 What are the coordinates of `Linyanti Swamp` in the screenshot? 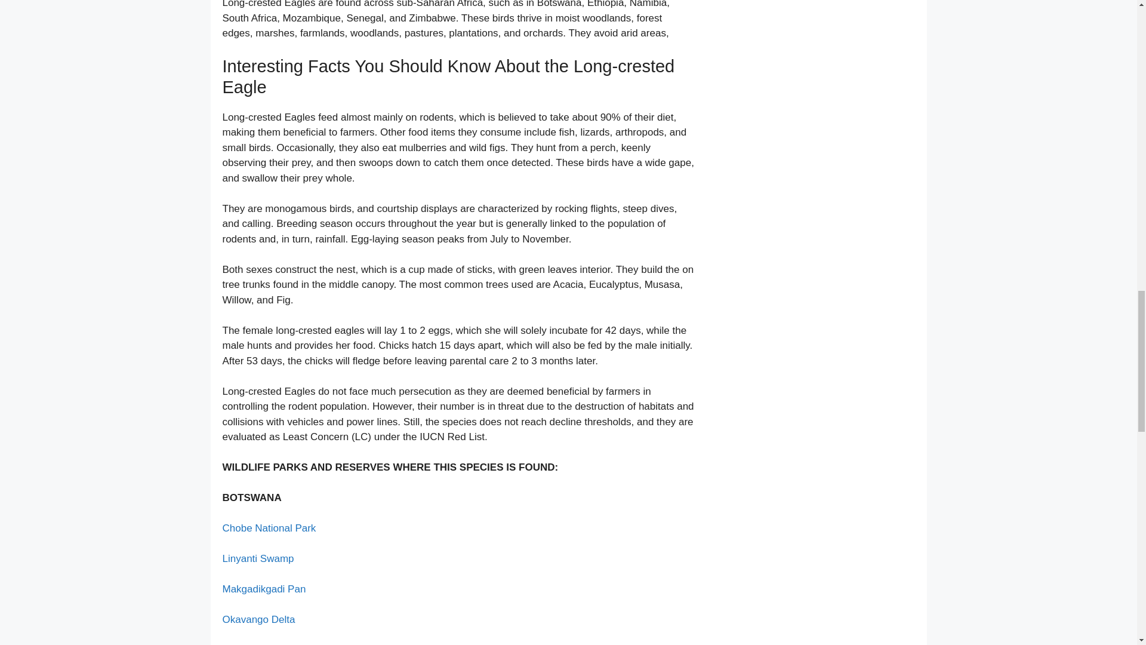 It's located at (258, 558).